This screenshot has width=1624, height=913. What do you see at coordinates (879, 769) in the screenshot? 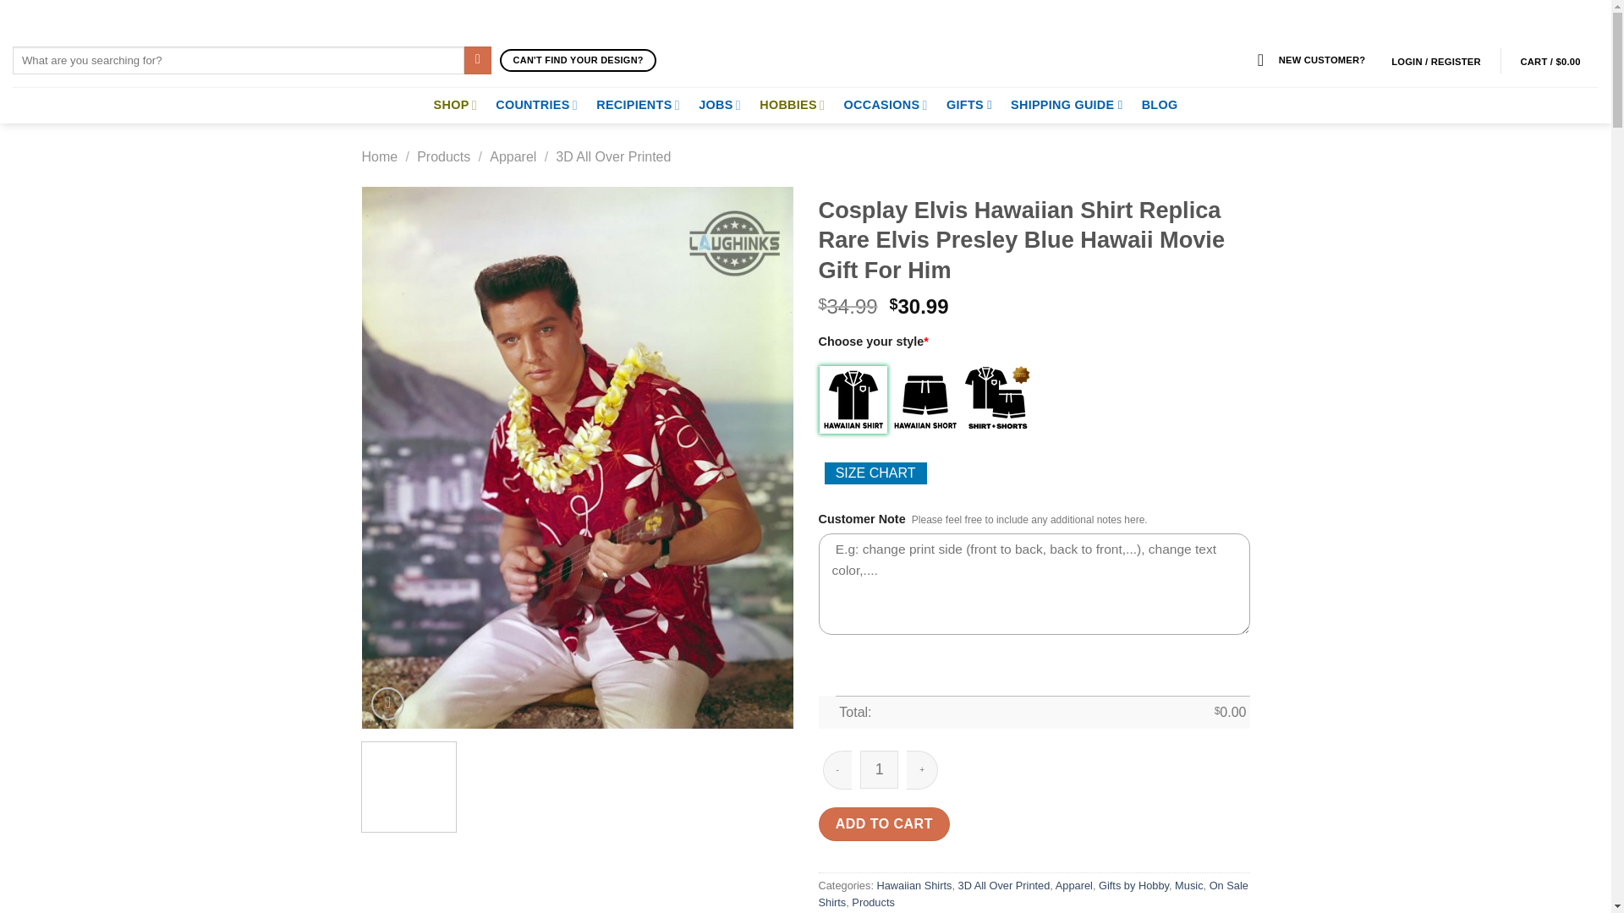
I see `1` at bounding box center [879, 769].